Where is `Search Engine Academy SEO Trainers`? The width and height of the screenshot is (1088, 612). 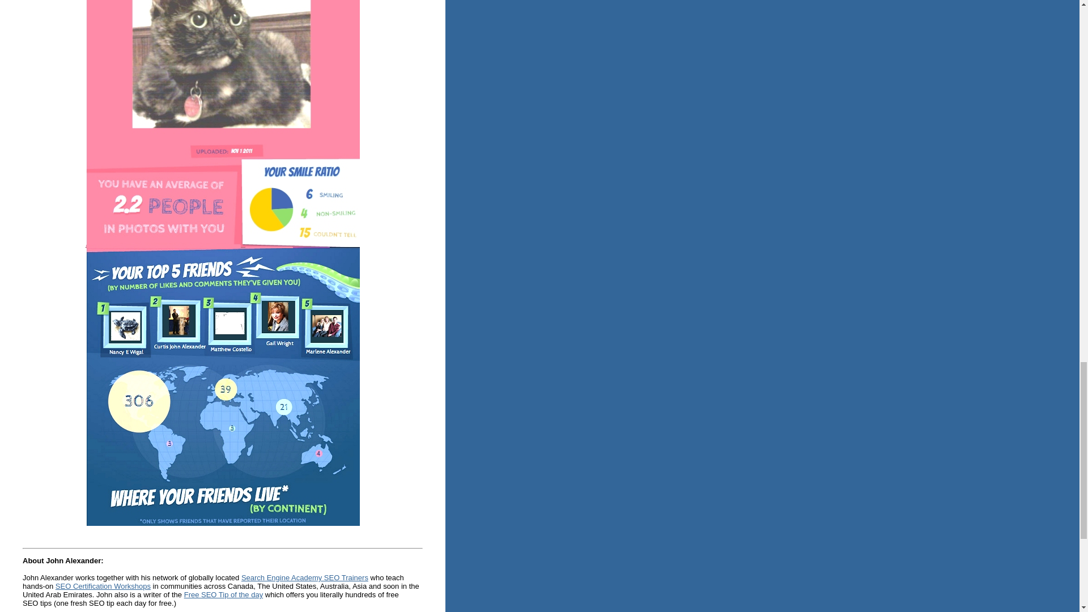
Search Engine Academy SEO Trainers is located at coordinates (305, 577).